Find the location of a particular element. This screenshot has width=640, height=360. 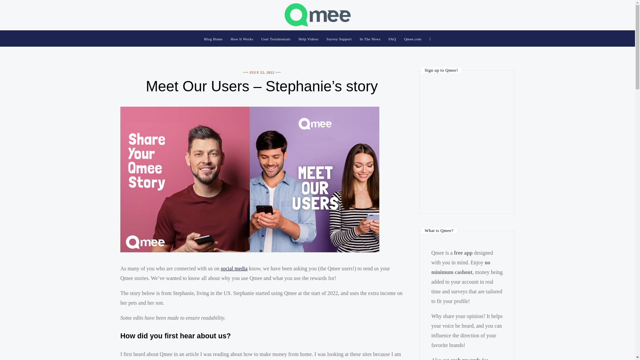

social media is located at coordinates (234, 269).